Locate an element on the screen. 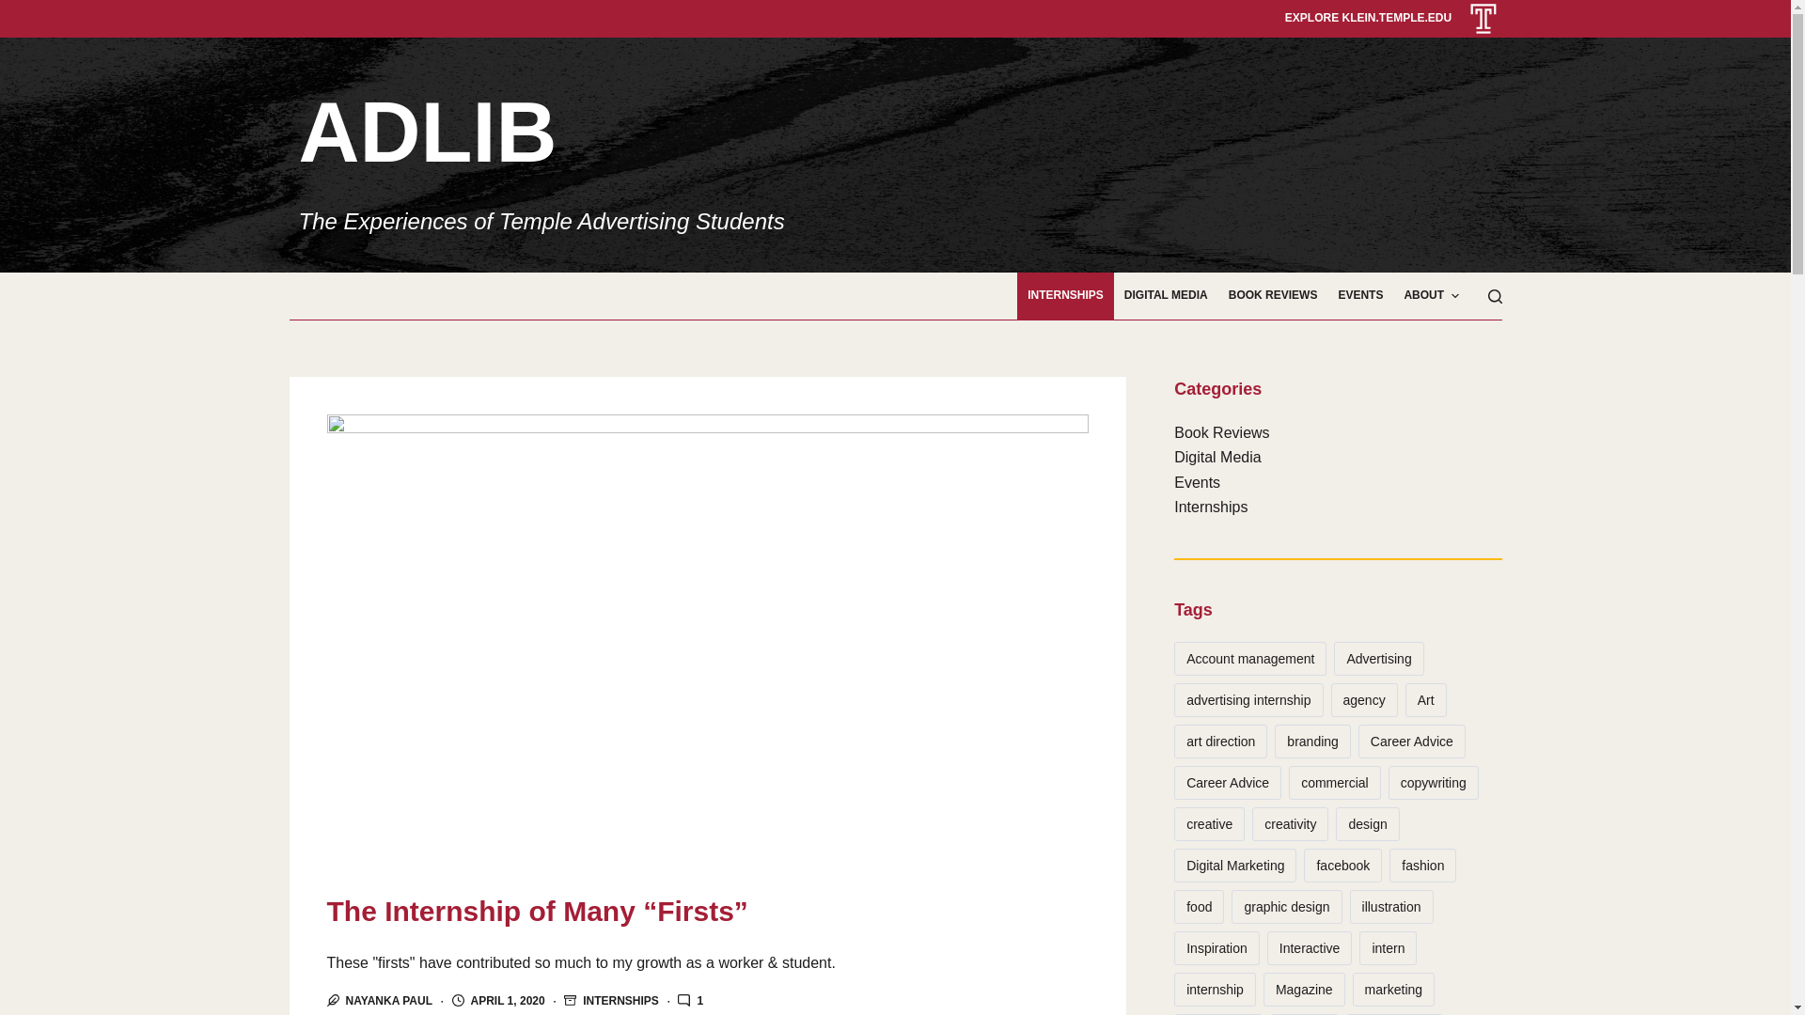 This screenshot has width=1805, height=1015. INTERNSHIPS is located at coordinates (1065, 296).